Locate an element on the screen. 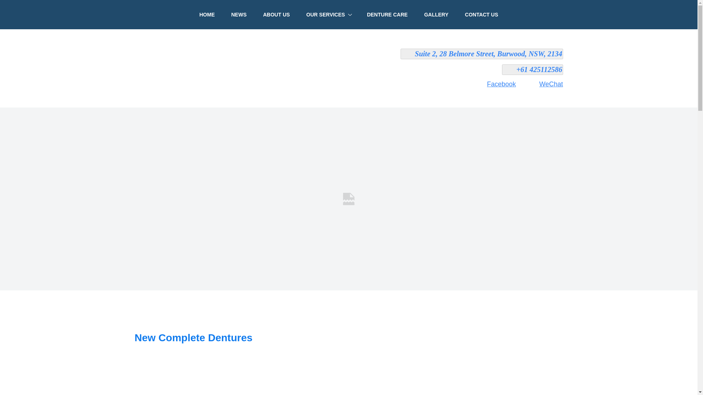  NEWS is located at coordinates (239, 15).